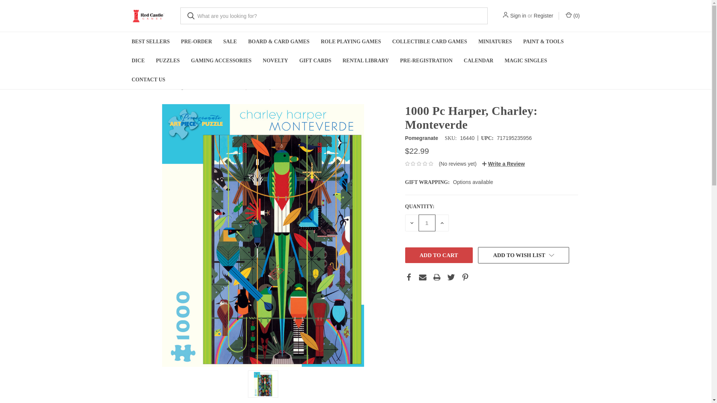  What do you see at coordinates (426, 222) in the screenshot?
I see `1` at bounding box center [426, 222].